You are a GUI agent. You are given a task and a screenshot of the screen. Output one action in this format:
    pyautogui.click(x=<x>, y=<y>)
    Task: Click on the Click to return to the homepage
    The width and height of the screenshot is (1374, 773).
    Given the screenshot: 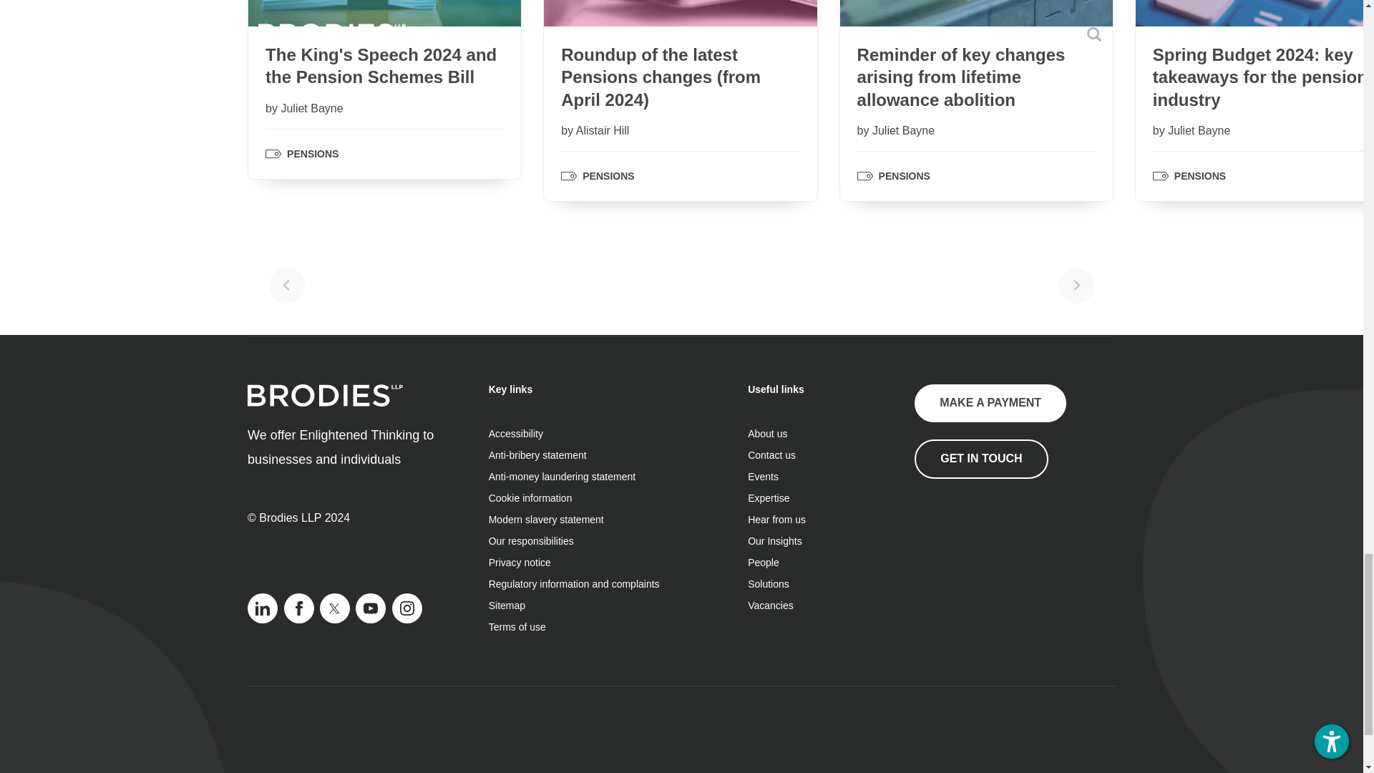 What is the action you would take?
    pyautogui.click(x=325, y=402)
    